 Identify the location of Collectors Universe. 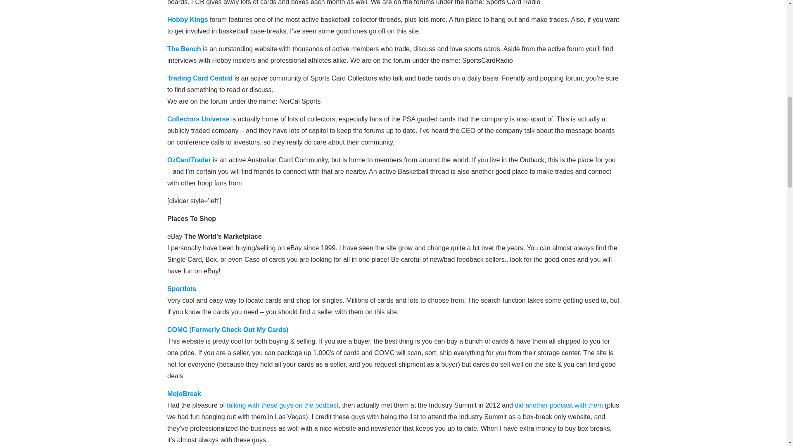
(198, 119).